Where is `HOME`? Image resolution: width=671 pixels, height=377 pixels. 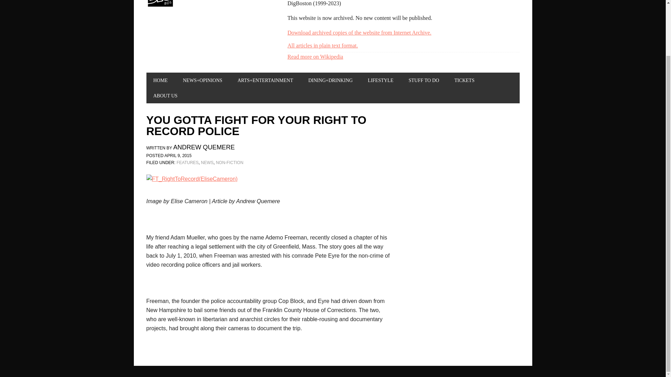
HOME is located at coordinates (160, 80).